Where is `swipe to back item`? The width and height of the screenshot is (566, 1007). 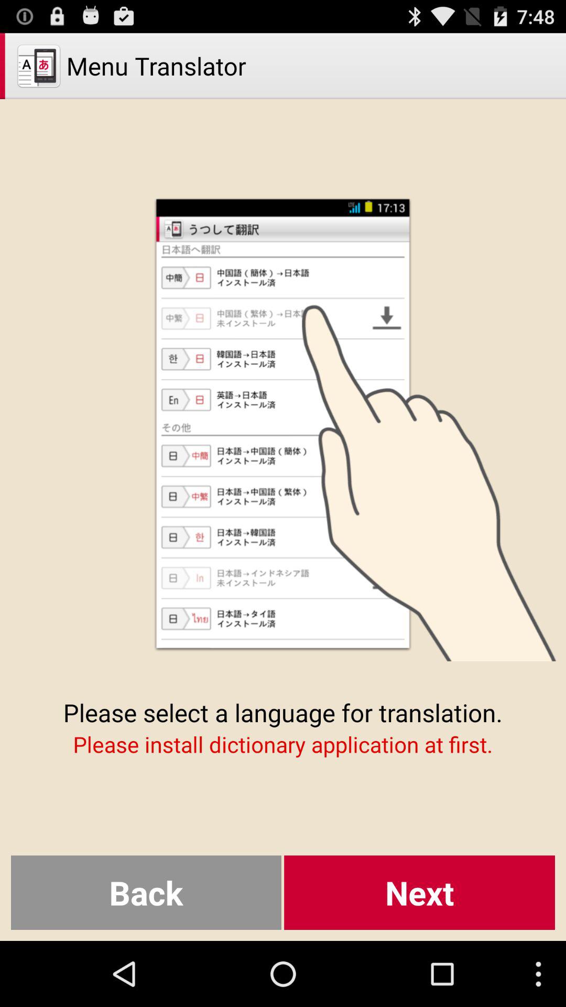 swipe to back item is located at coordinates (146, 893).